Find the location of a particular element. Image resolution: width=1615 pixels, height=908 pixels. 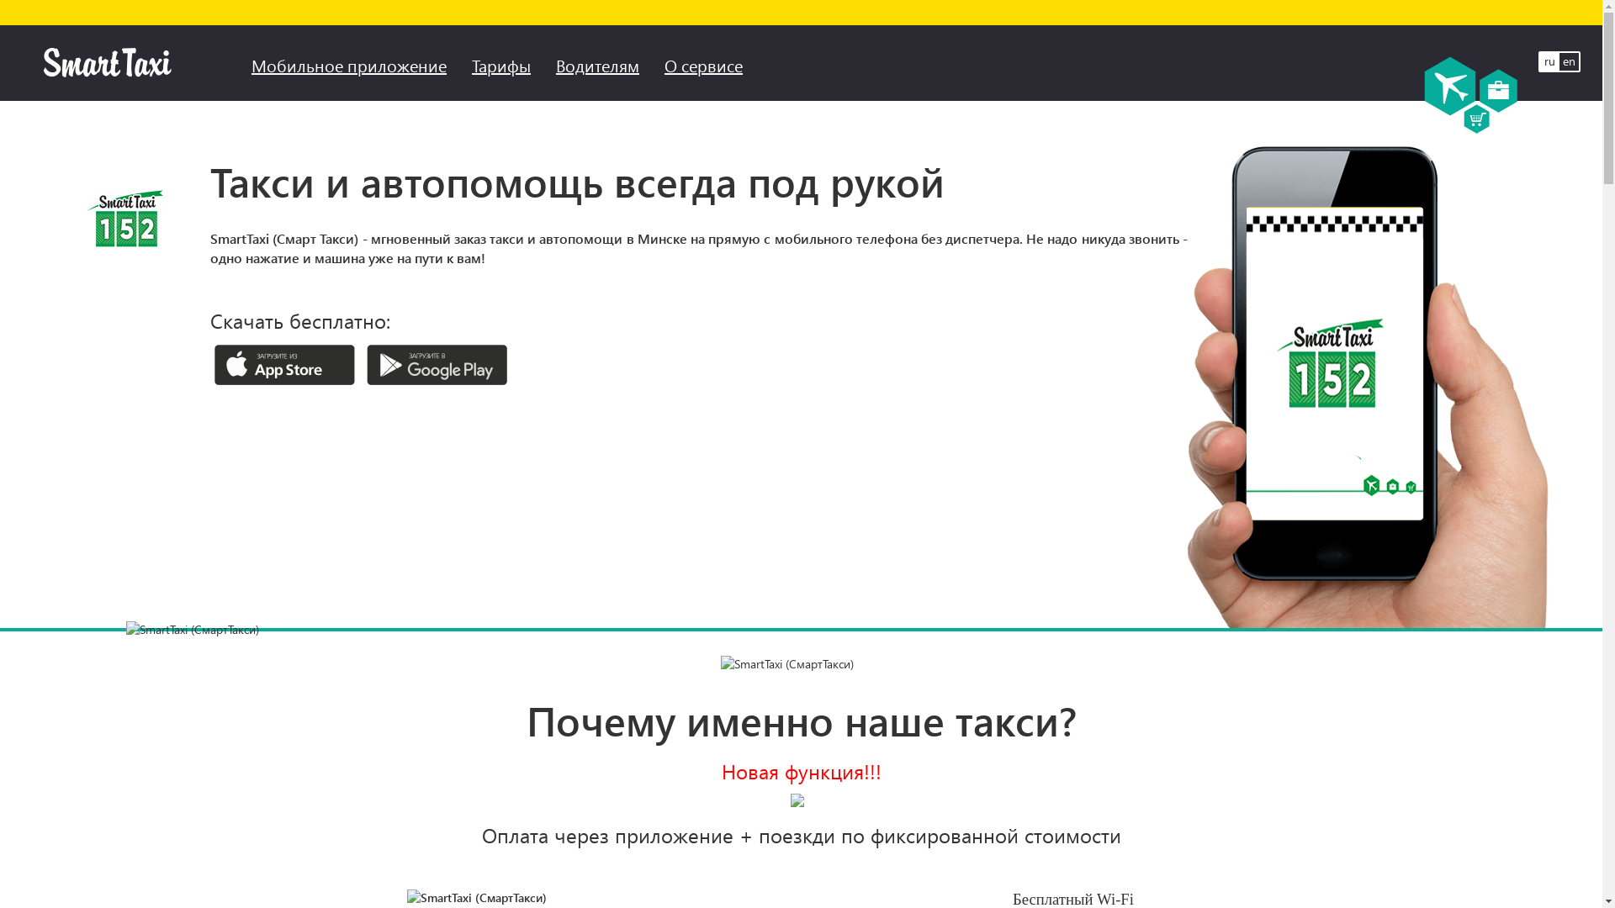

ru is located at coordinates (1549, 61).